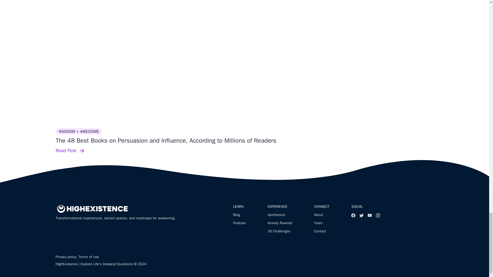  What do you see at coordinates (244, 151) in the screenshot?
I see `Read Post` at bounding box center [244, 151].